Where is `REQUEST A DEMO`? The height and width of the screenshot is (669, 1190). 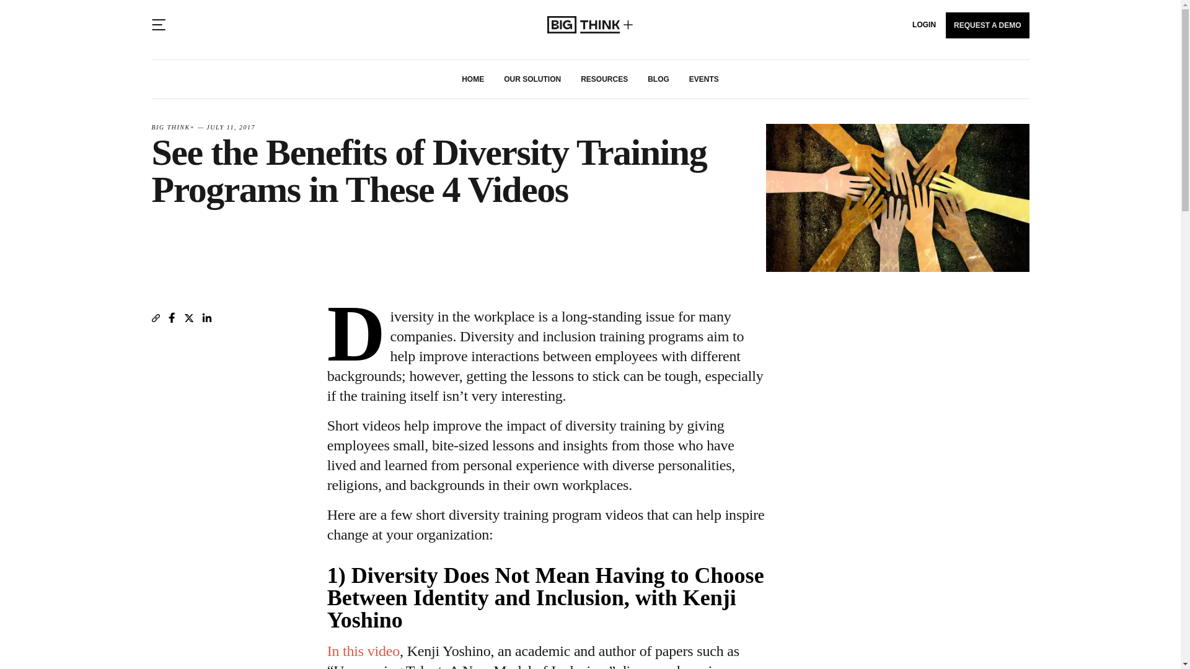 REQUEST A DEMO is located at coordinates (987, 25).